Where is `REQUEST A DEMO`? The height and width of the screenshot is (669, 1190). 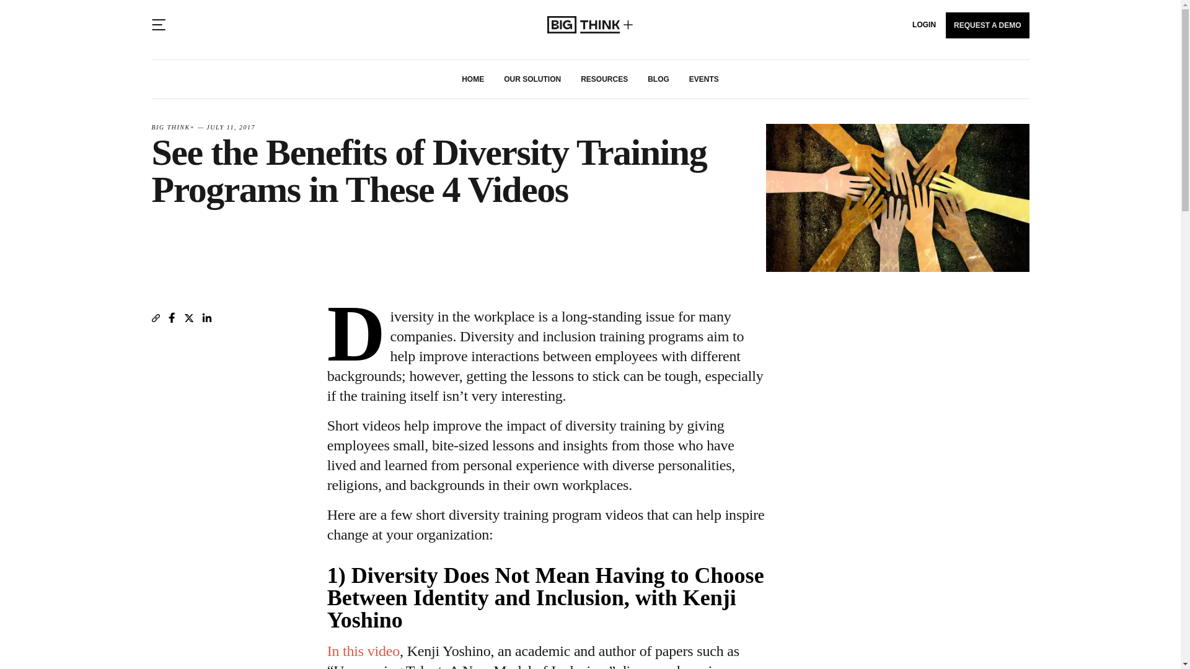 REQUEST A DEMO is located at coordinates (987, 25).